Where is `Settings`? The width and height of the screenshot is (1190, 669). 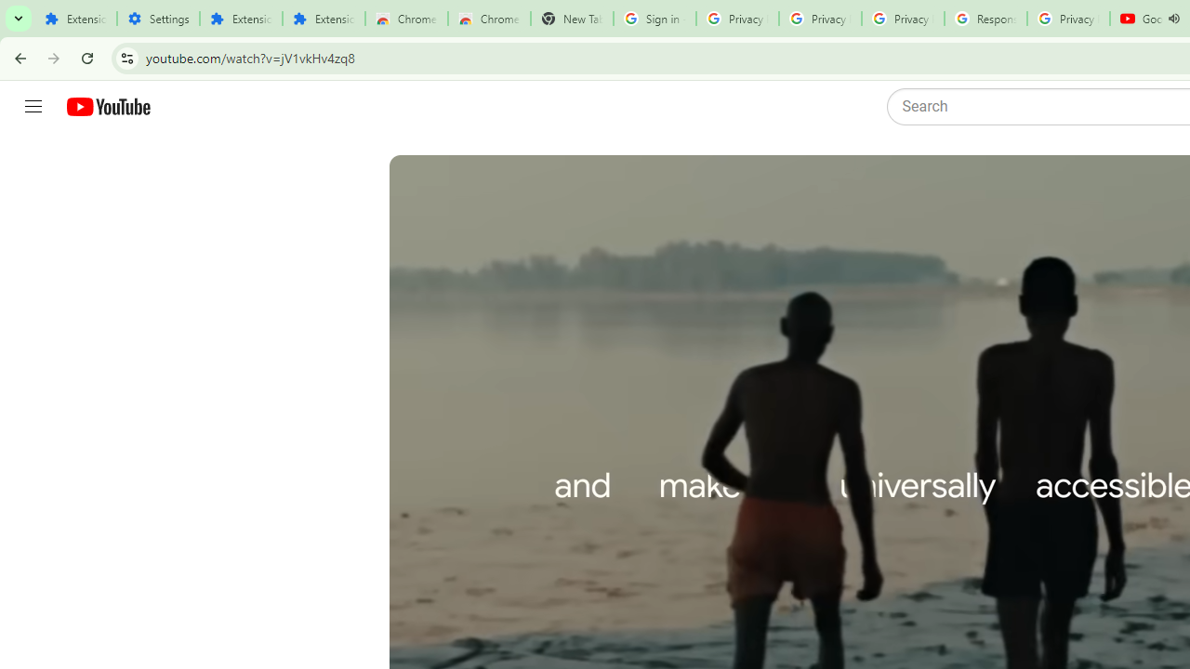
Settings is located at coordinates (158, 19).